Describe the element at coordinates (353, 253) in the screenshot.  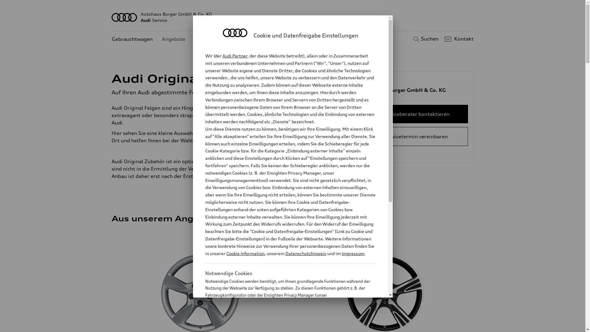
I see `Impressum` at that location.